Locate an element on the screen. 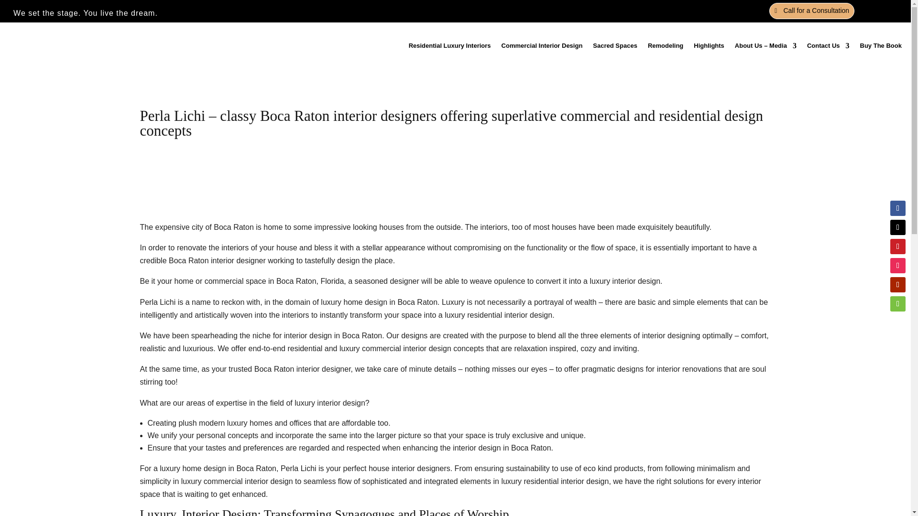 The width and height of the screenshot is (918, 516). Follow on Houzz is located at coordinates (898, 304).